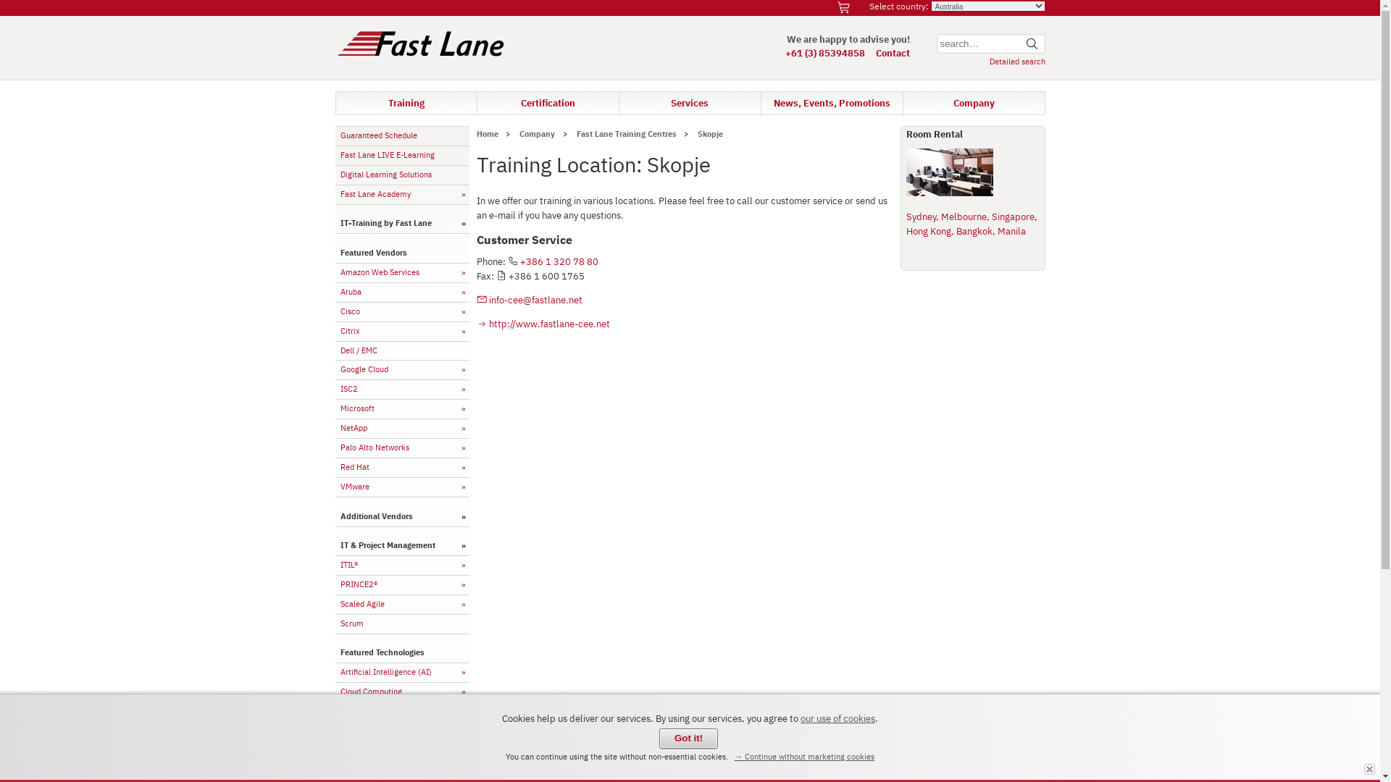 Image resolution: width=1391 pixels, height=782 pixels. Describe the element at coordinates (832, 103) in the screenshot. I see `News, Events, Promotions` at that location.